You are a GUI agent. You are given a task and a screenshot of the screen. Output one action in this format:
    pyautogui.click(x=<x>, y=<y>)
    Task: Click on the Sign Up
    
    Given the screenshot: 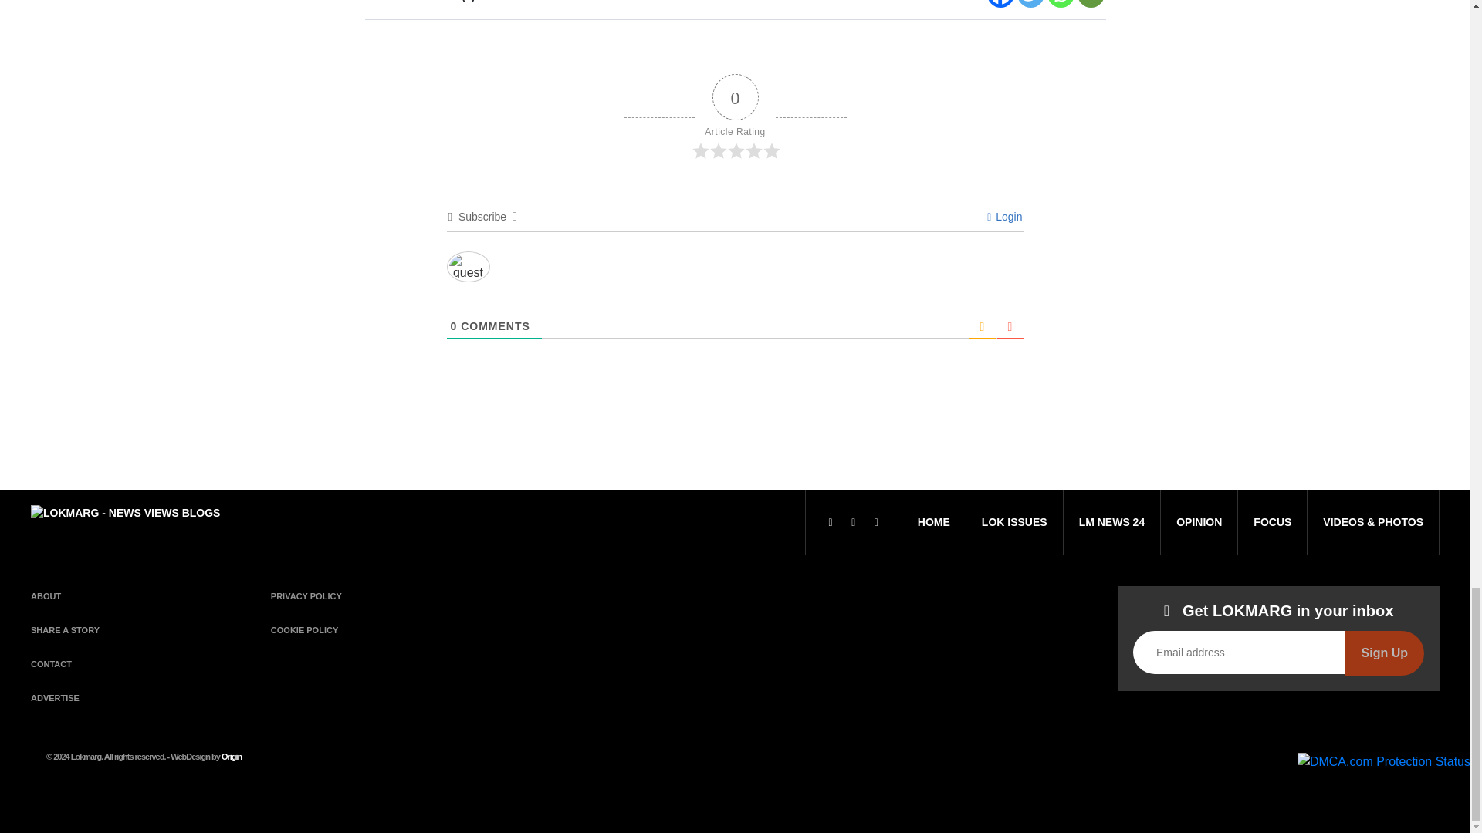 What is the action you would take?
    pyautogui.click(x=1385, y=653)
    